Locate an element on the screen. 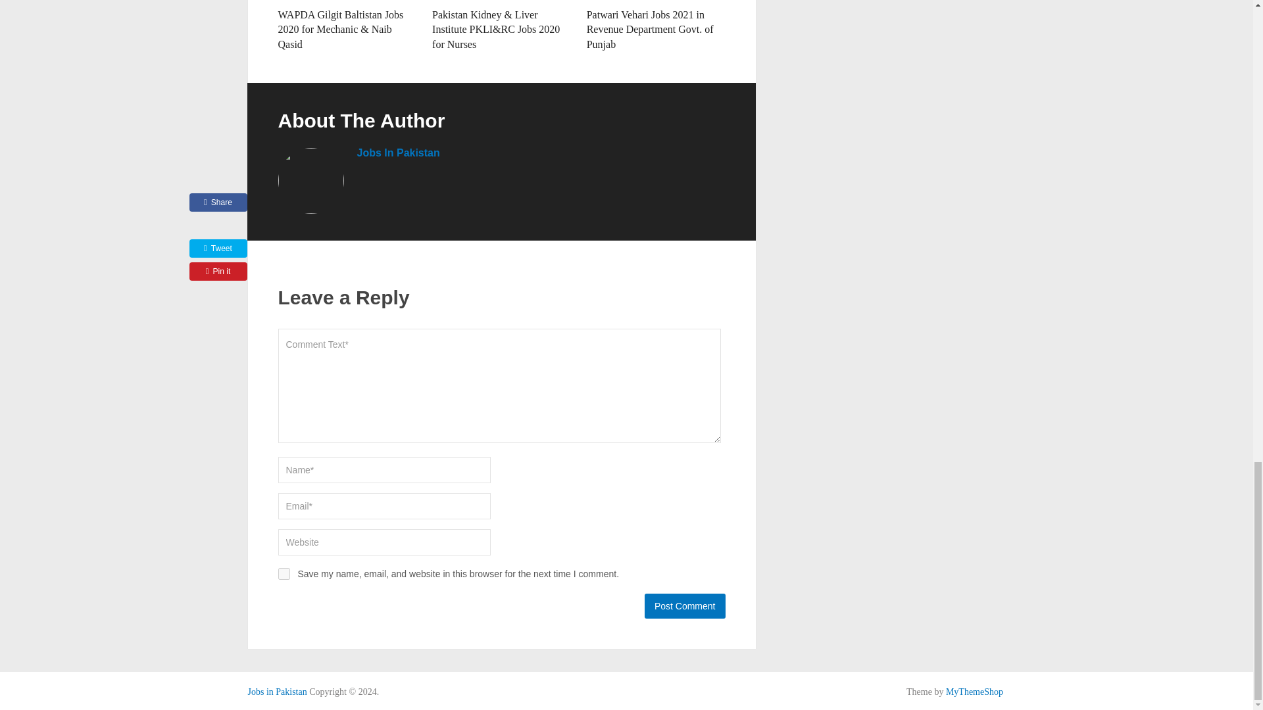   Latest Jobs in Pakistan, Government Jobs in Pakistan is located at coordinates (277, 692).